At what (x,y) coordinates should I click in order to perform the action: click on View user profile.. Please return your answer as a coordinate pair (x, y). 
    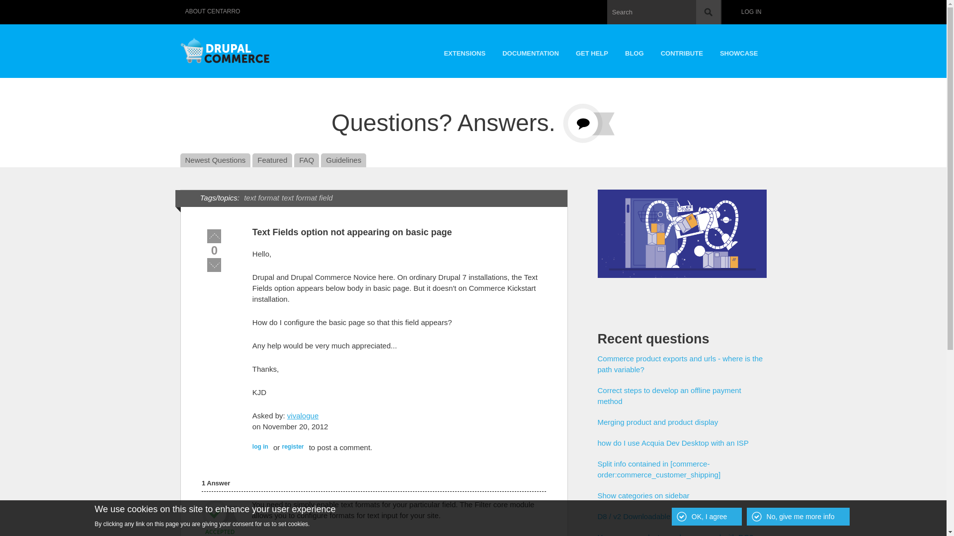
    Looking at the image, I should click on (303, 415).